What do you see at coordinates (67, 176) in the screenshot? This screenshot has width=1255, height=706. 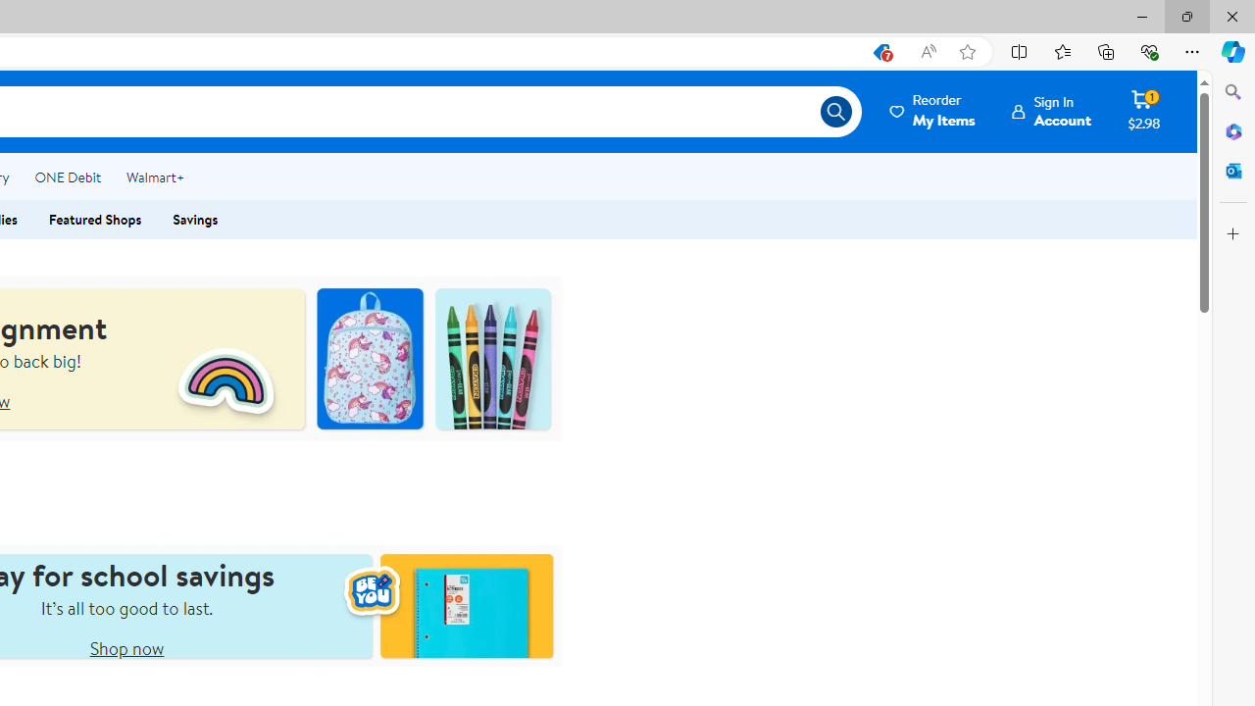 I see `ONE Debit` at bounding box center [67, 176].